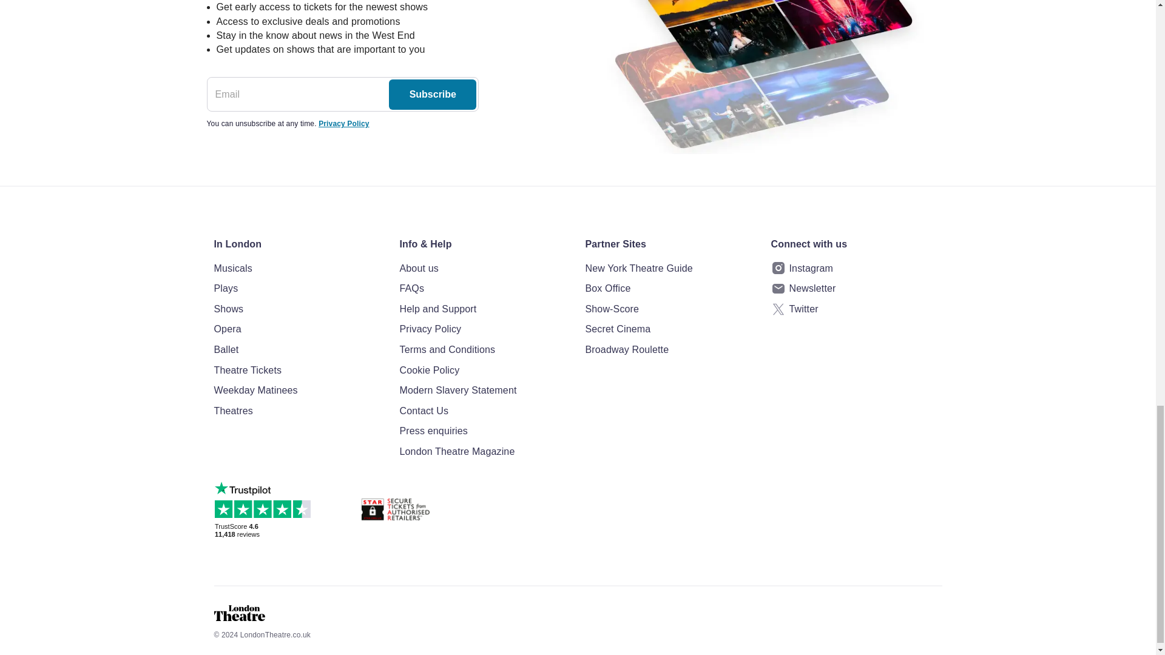 The image size is (1165, 655). What do you see at coordinates (299, 390) in the screenshot?
I see `Weekday Matinees` at bounding box center [299, 390].